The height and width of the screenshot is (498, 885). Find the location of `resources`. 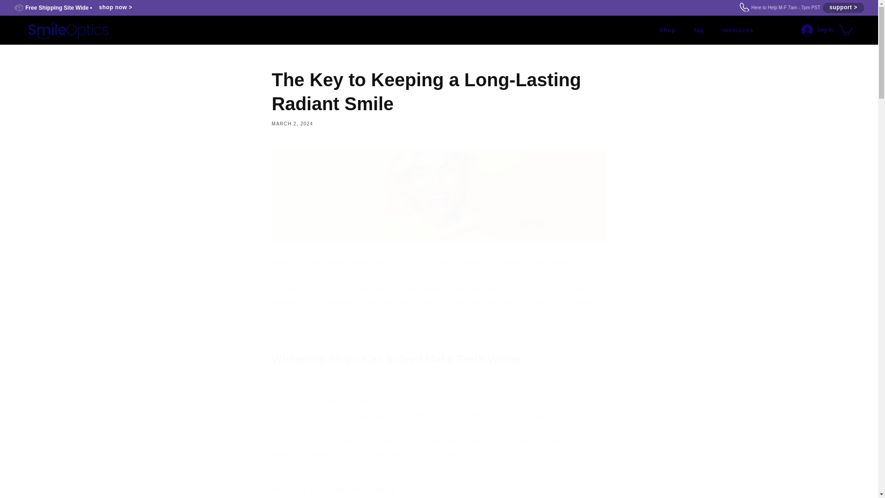

resources is located at coordinates (737, 30).